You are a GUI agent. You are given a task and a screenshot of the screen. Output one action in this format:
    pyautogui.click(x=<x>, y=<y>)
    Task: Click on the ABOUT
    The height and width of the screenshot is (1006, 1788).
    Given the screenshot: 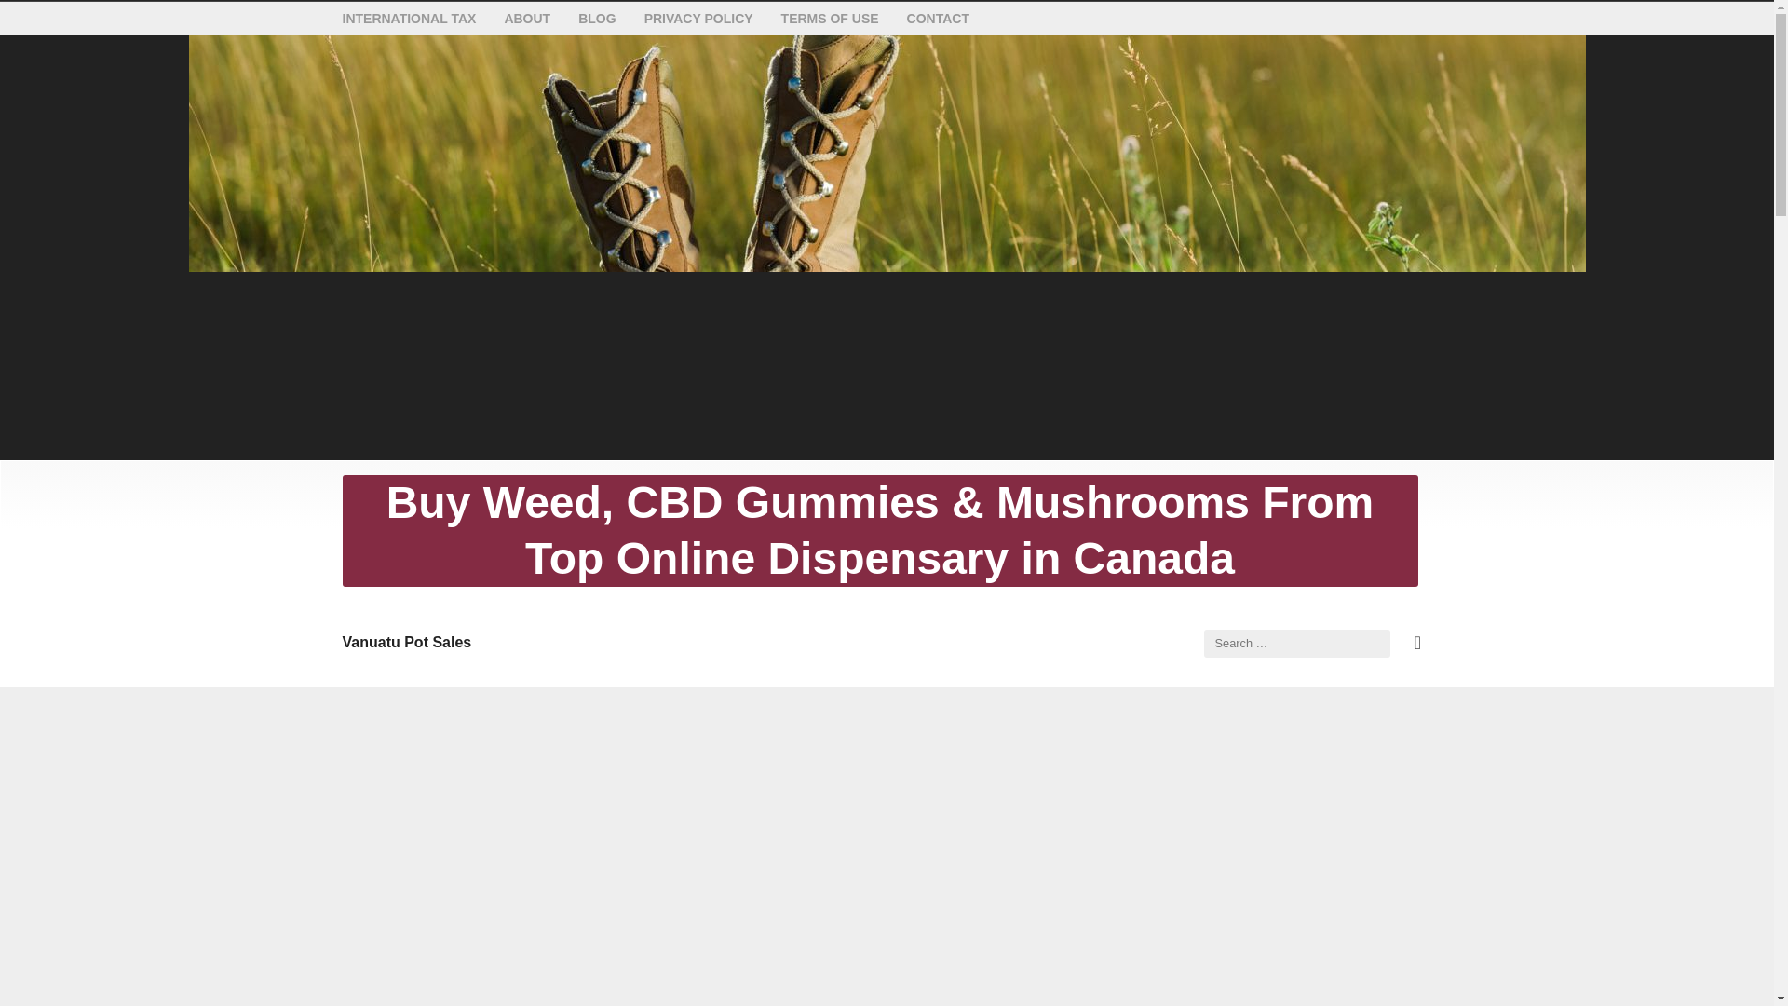 What is the action you would take?
    pyautogui.click(x=527, y=19)
    